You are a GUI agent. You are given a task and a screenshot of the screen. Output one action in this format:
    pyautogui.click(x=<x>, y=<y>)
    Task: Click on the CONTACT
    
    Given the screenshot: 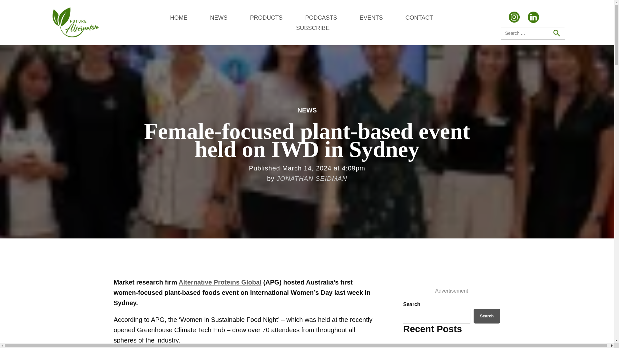 What is the action you would take?
    pyautogui.click(x=419, y=17)
    